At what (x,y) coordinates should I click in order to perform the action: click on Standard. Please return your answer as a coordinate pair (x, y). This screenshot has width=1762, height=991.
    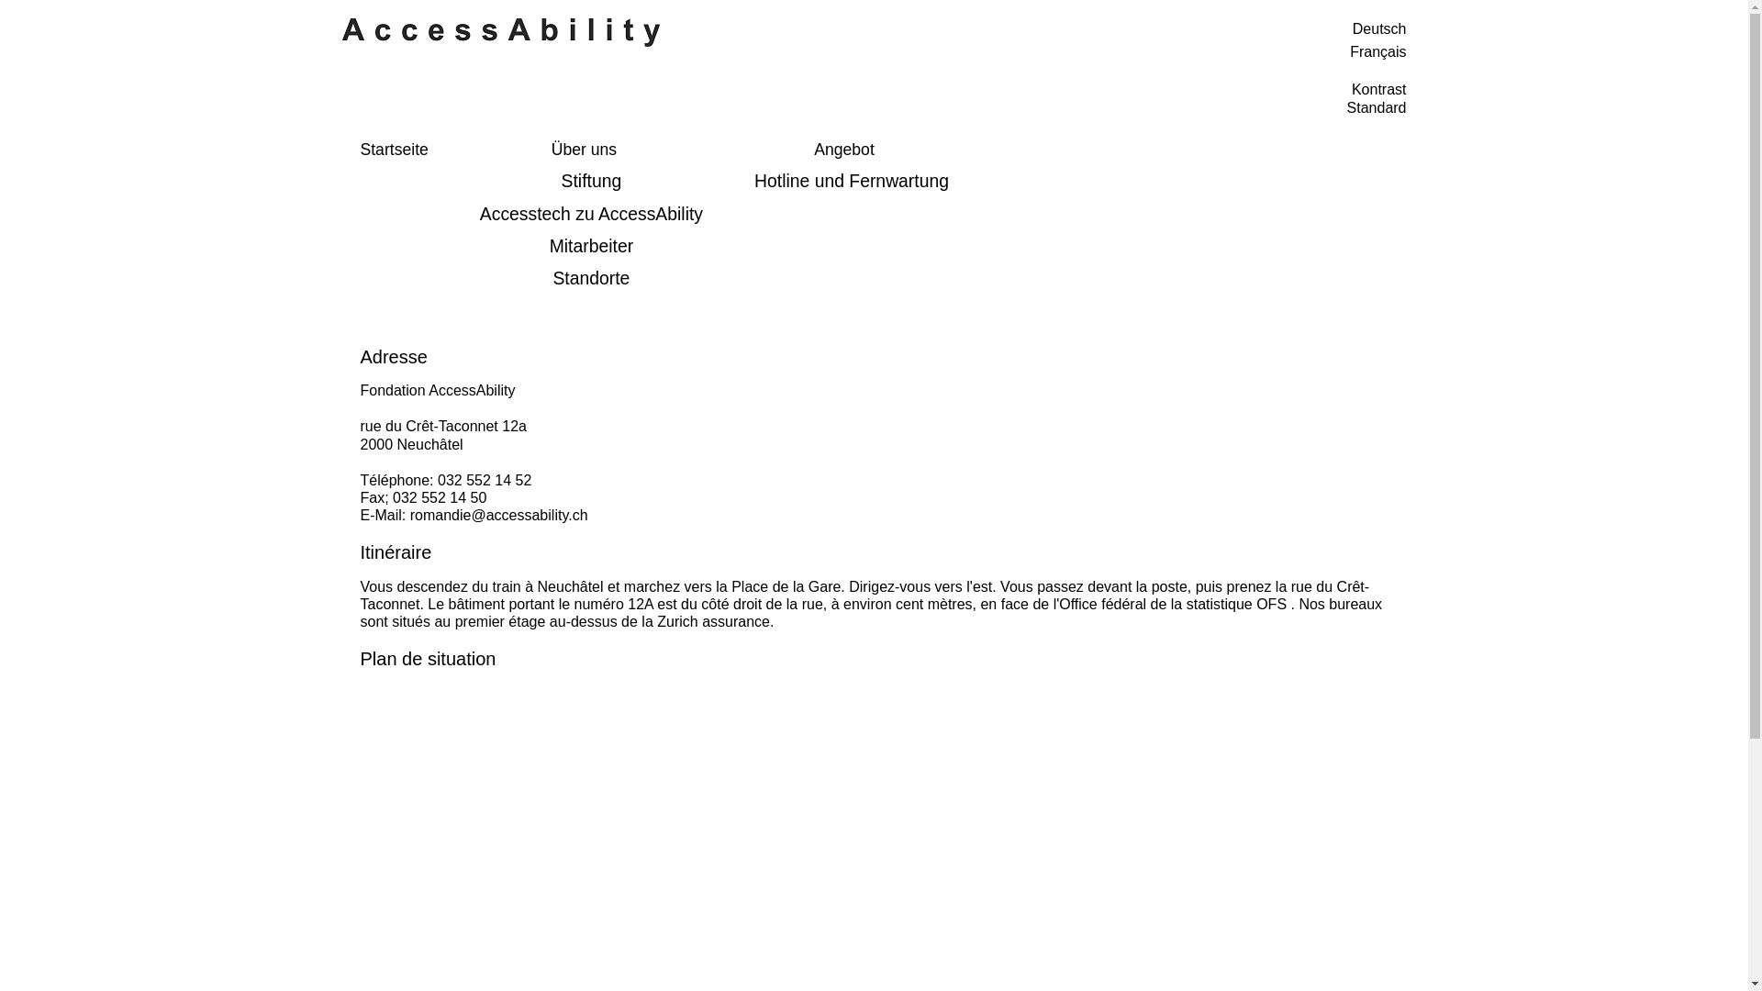
    Looking at the image, I should click on (1377, 108).